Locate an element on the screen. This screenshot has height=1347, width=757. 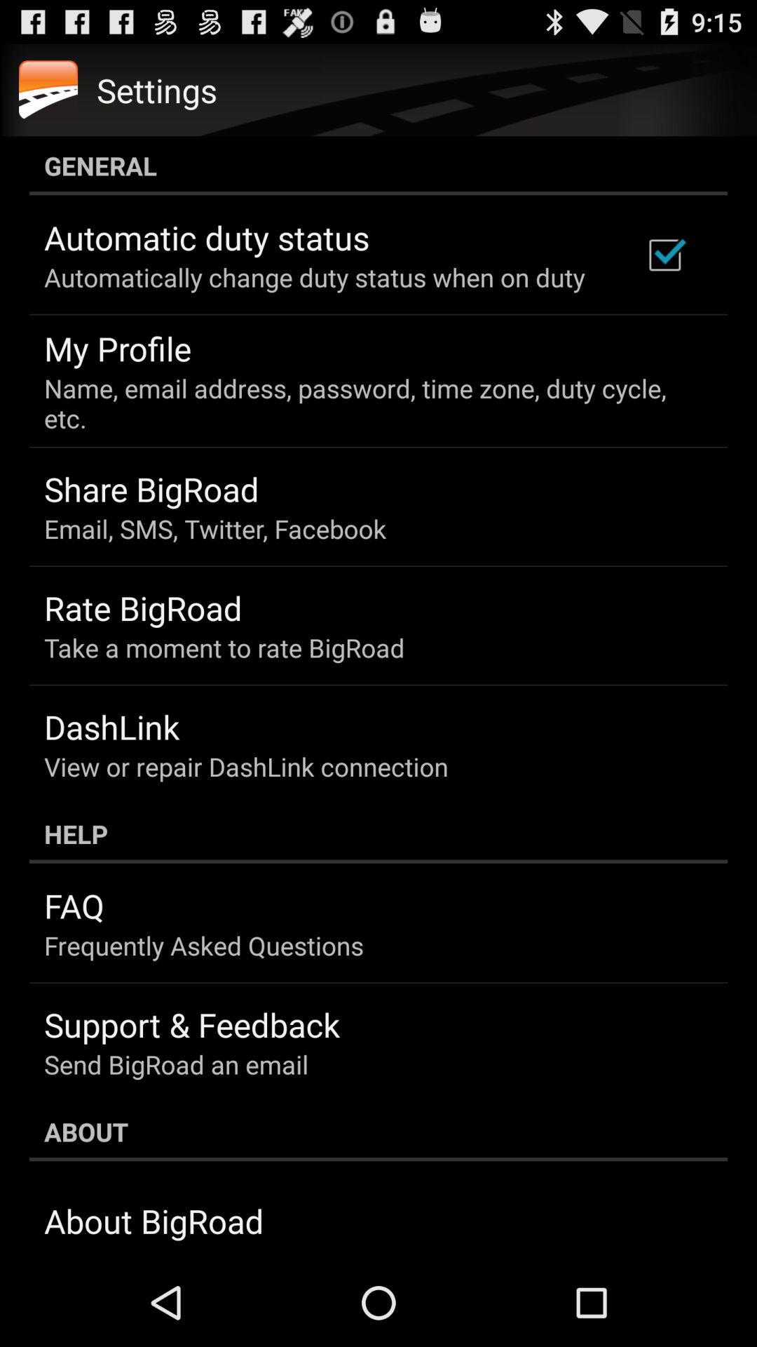
turn off icon below general icon is located at coordinates (664, 255).